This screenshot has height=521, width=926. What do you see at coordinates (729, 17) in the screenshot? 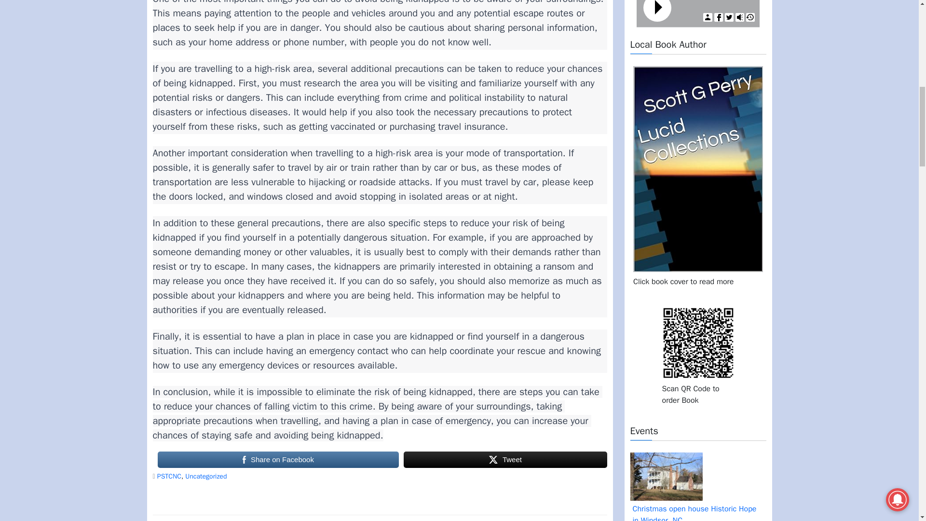
I see `Twitter` at bounding box center [729, 17].